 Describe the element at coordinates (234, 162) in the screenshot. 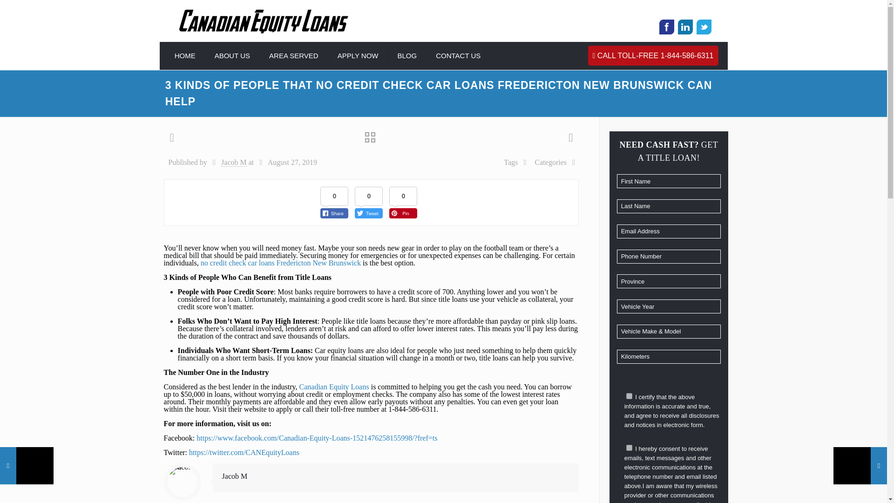

I see `Jacob M` at that location.